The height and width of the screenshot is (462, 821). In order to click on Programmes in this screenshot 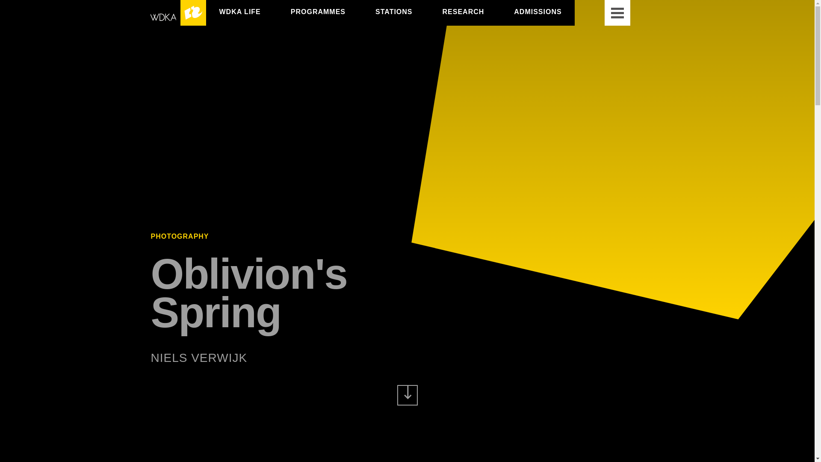, I will do `click(318, 12)`.